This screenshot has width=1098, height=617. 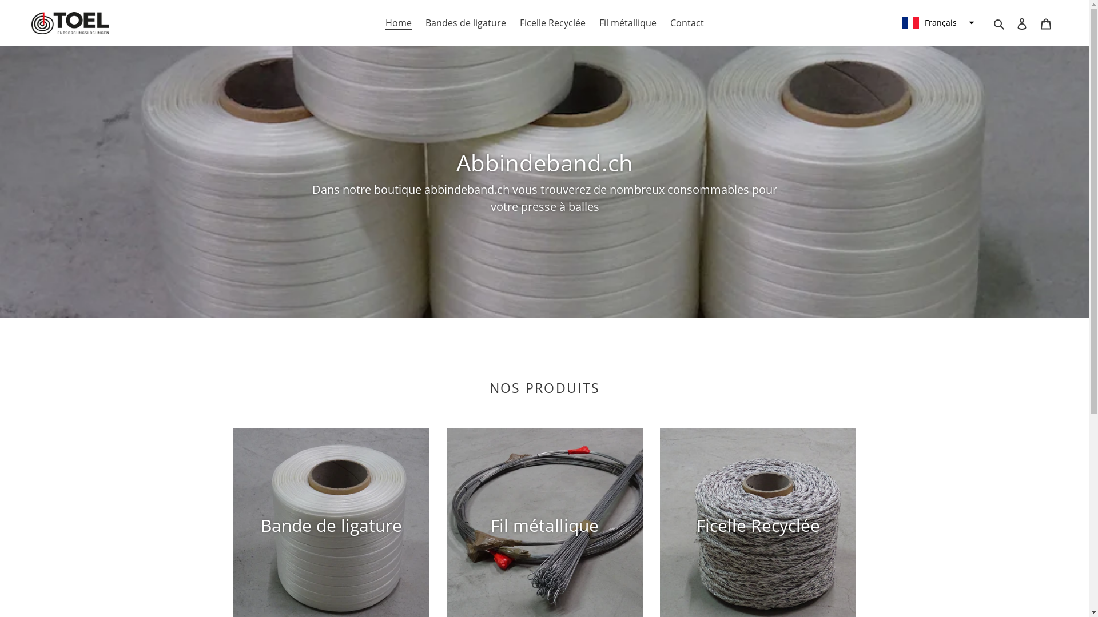 What do you see at coordinates (1022, 23) in the screenshot?
I see `Se connecter` at bounding box center [1022, 23].